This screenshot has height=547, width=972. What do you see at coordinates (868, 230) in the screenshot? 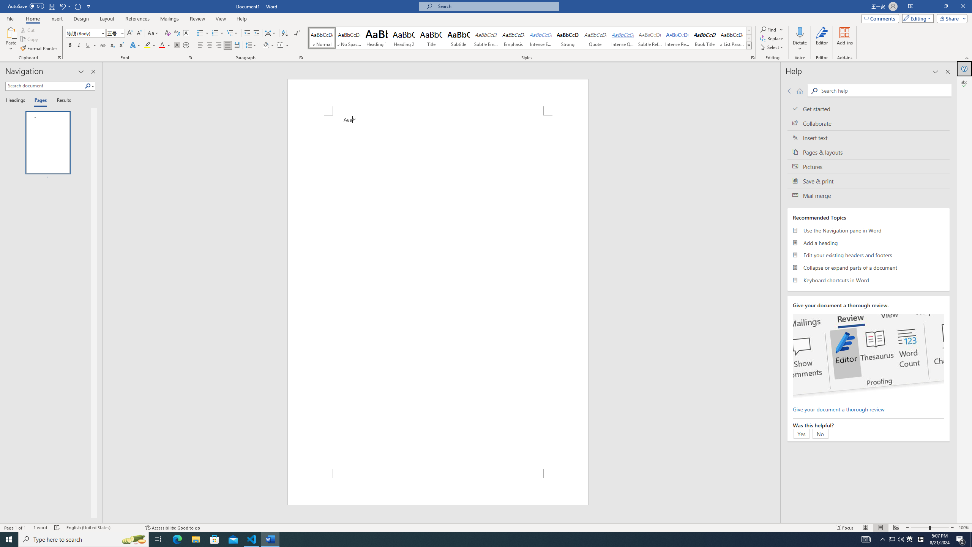
I see `Use the Navigation pane in Word` at bounding box center [868, 230].